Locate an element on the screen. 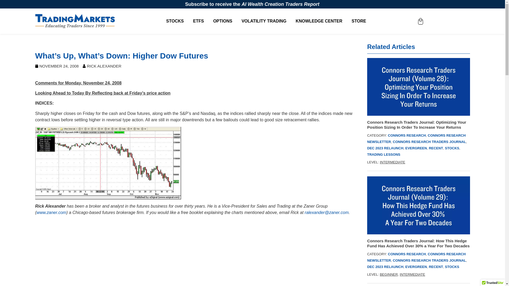 This screenshot has height=286, width=509. CONNORS RESEARCH TRADERS JOURNAL is located at coordinates (429, 142).